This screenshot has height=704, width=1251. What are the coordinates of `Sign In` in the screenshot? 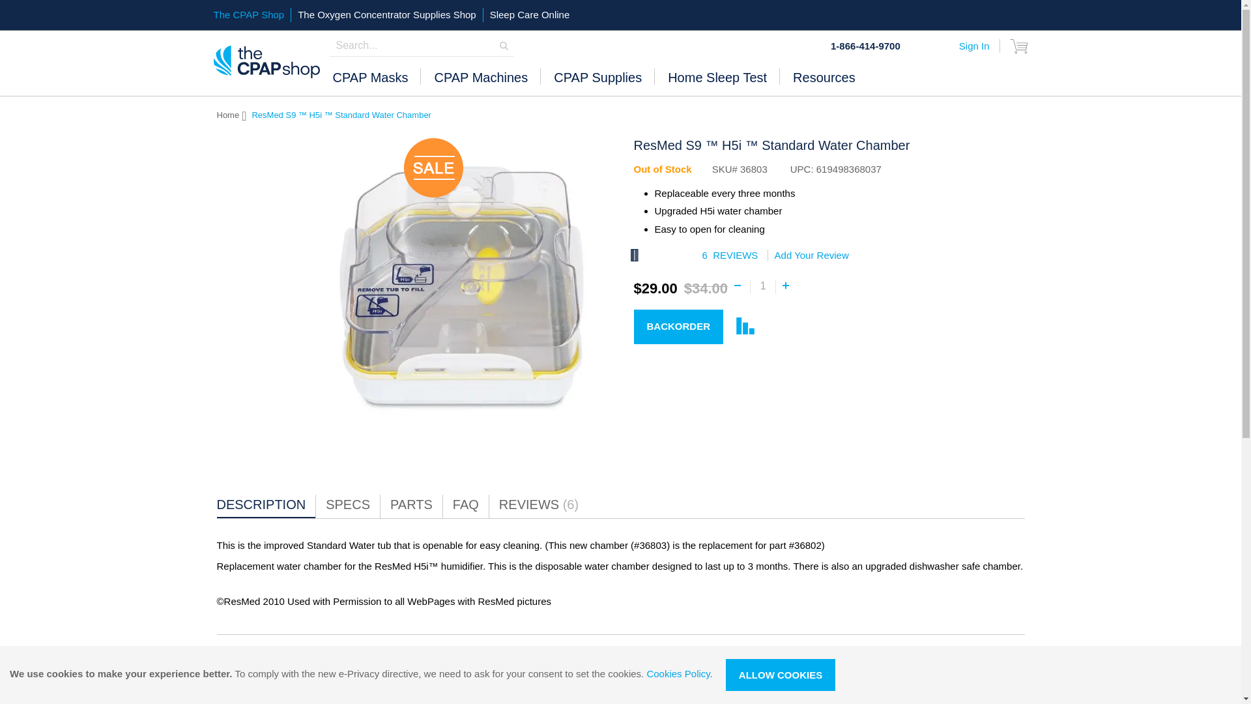 It's located at (974, 46).